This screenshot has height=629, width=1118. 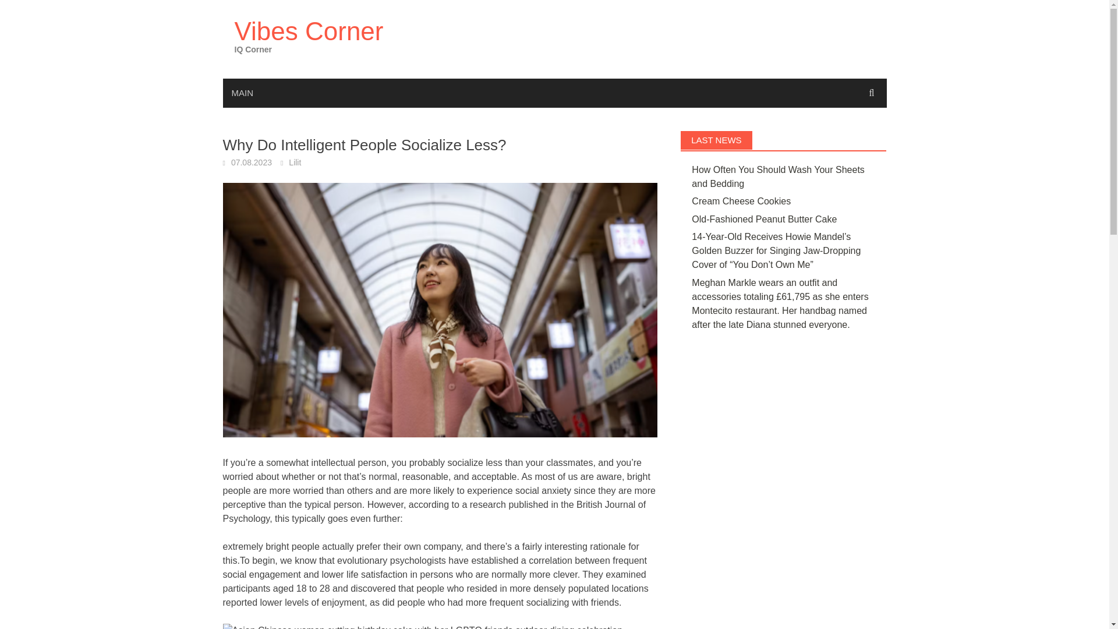 What do you see at coordinates (252, 162) in the screenshot?
I see `07.08.2023` at bounding box center [252, 162].